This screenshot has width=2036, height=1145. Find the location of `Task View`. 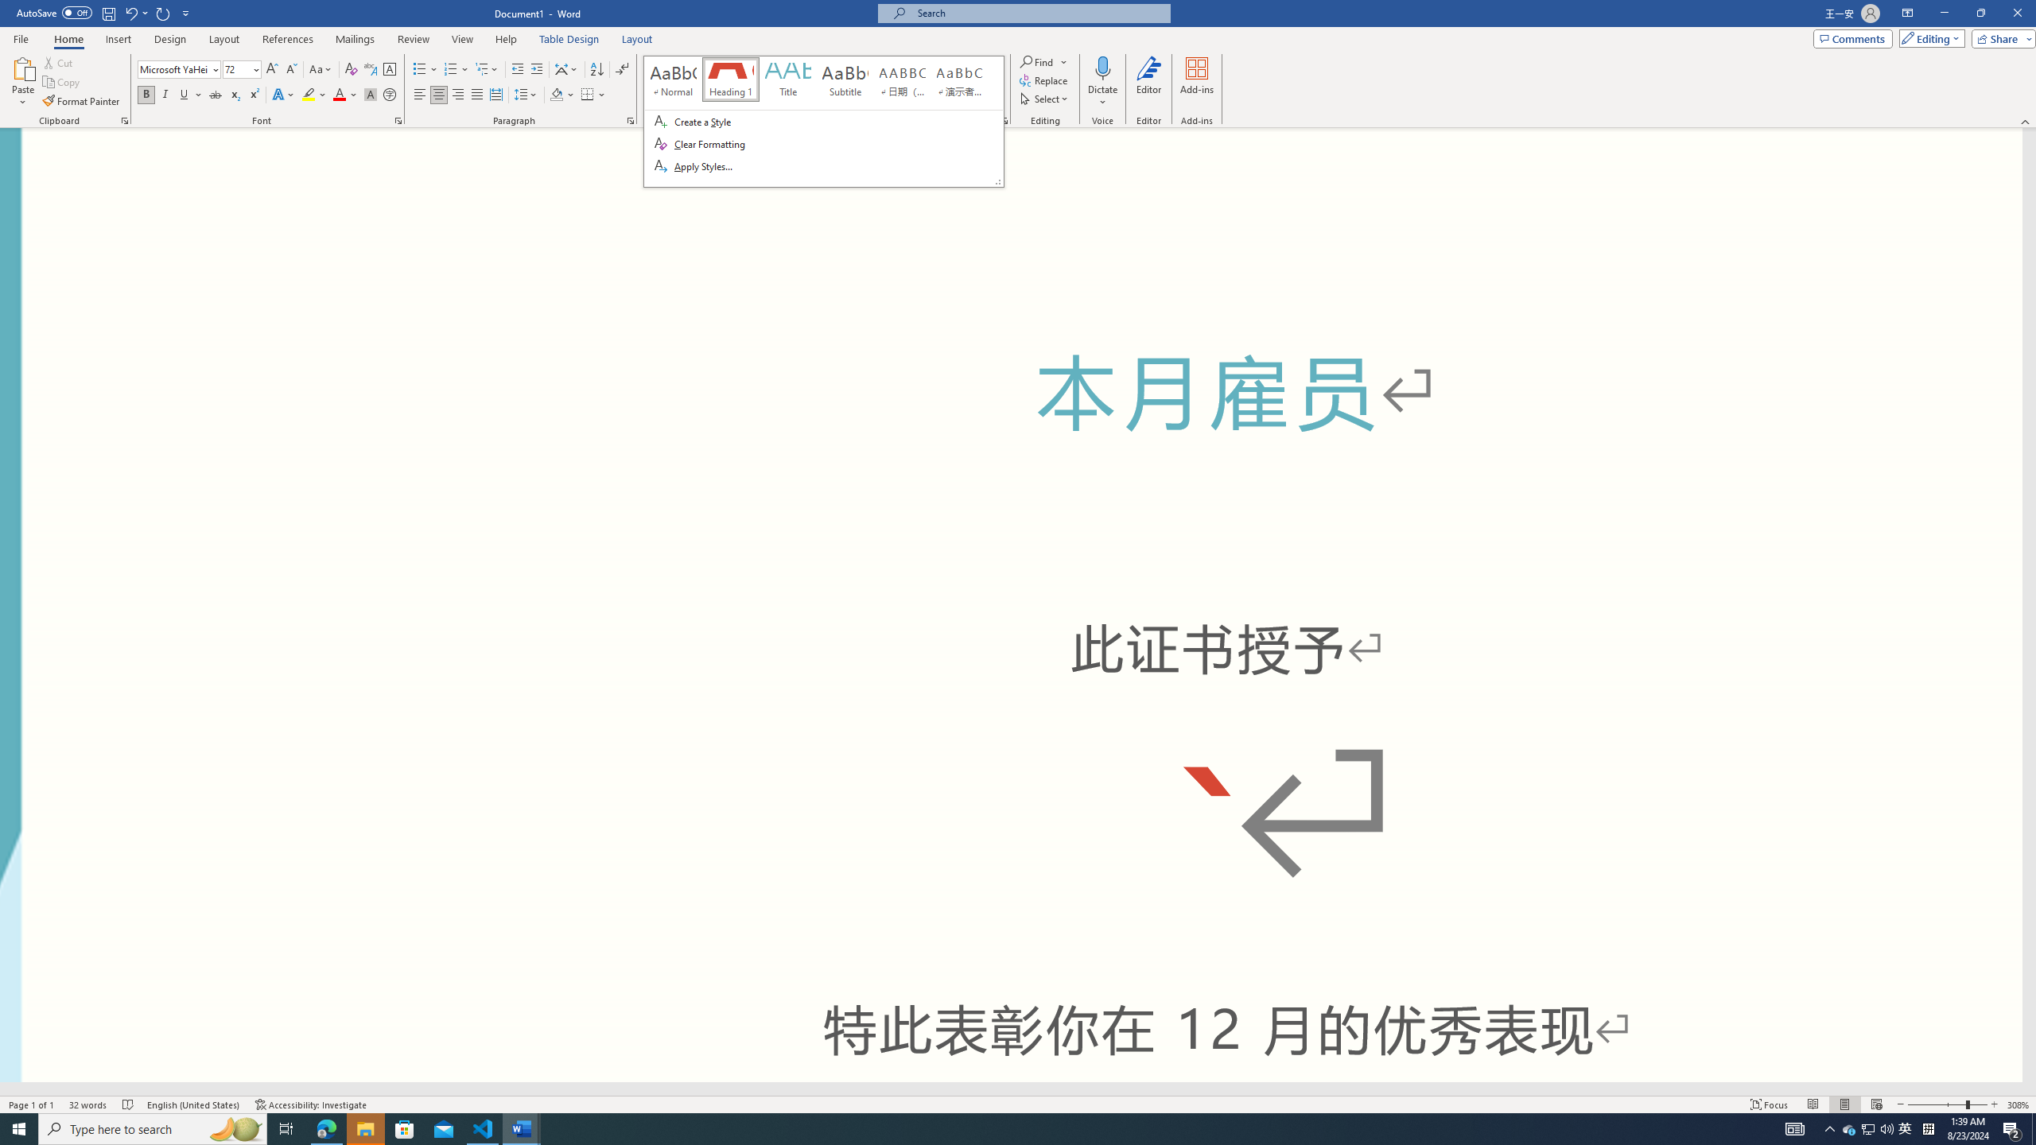

Task View is located at coordinates (286, 1129).